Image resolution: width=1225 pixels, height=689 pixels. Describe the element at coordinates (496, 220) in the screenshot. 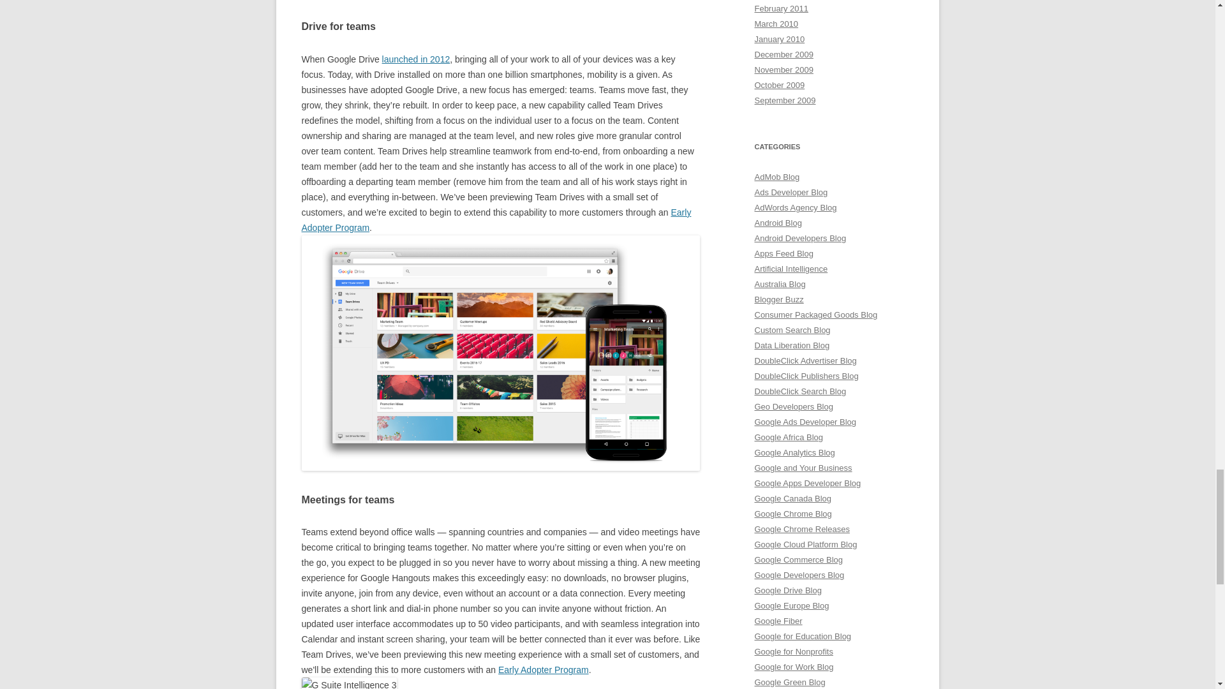

I see `Early Adopter Program` at that location.